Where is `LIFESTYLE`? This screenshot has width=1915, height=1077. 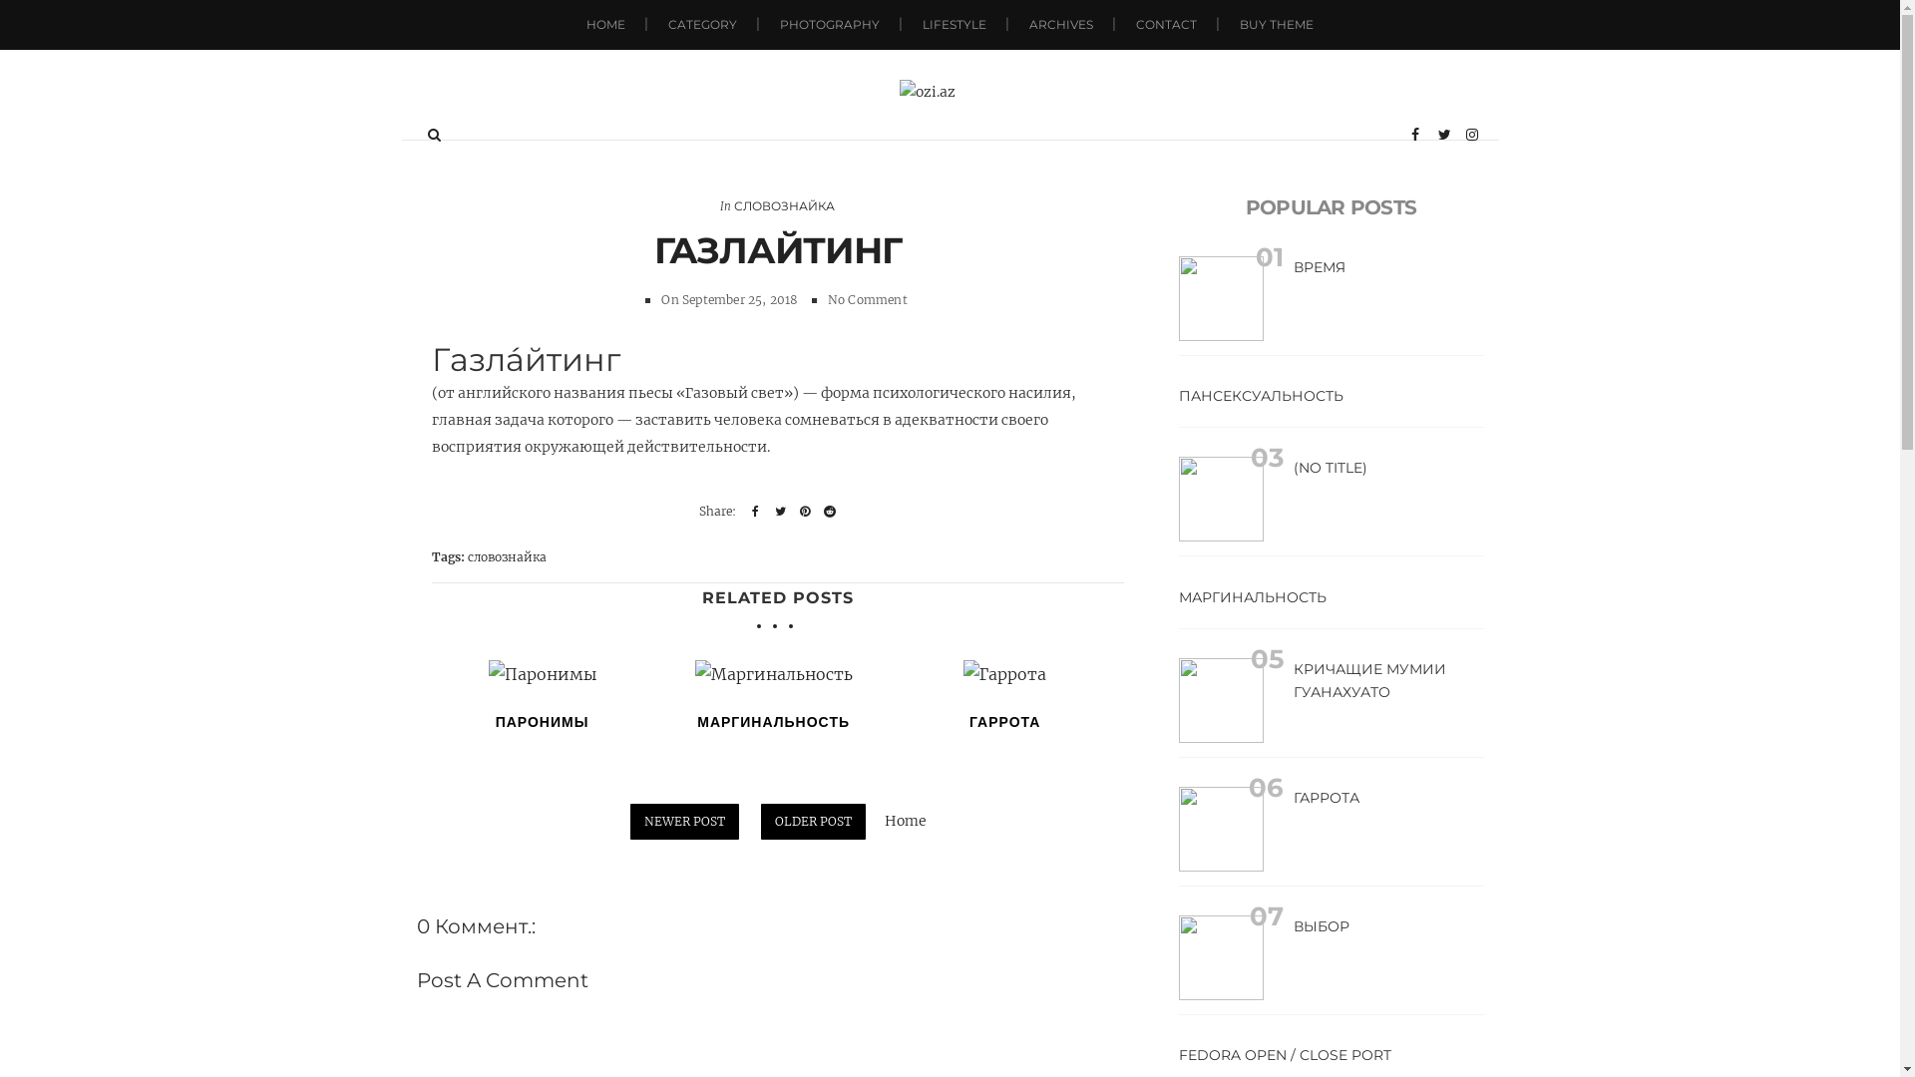
LIFESTYLE is located at coordinates (955, 25).